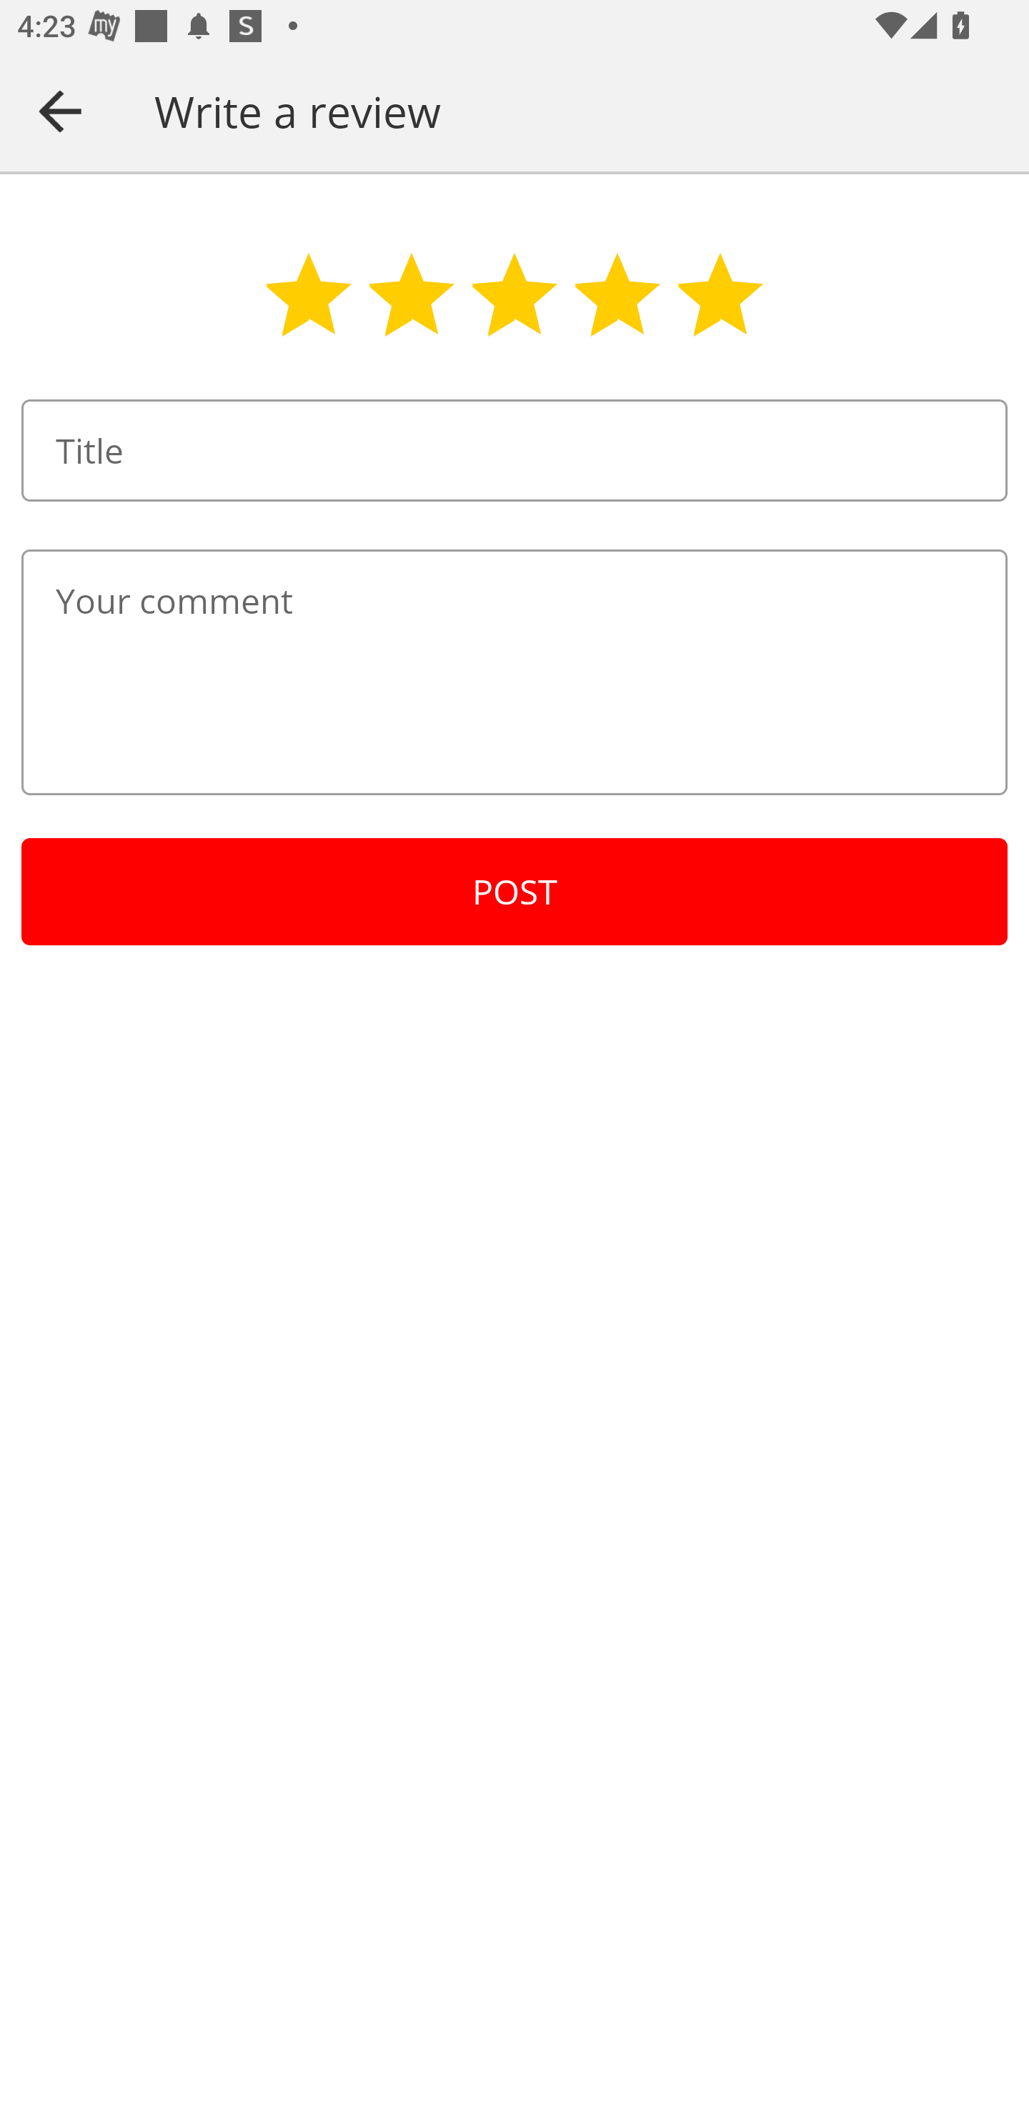 The image size is (1029, 2115). What do you see at coordinates (514, 672) in the screenshot?
I see `Your comment` at bounding box center [514, 672].